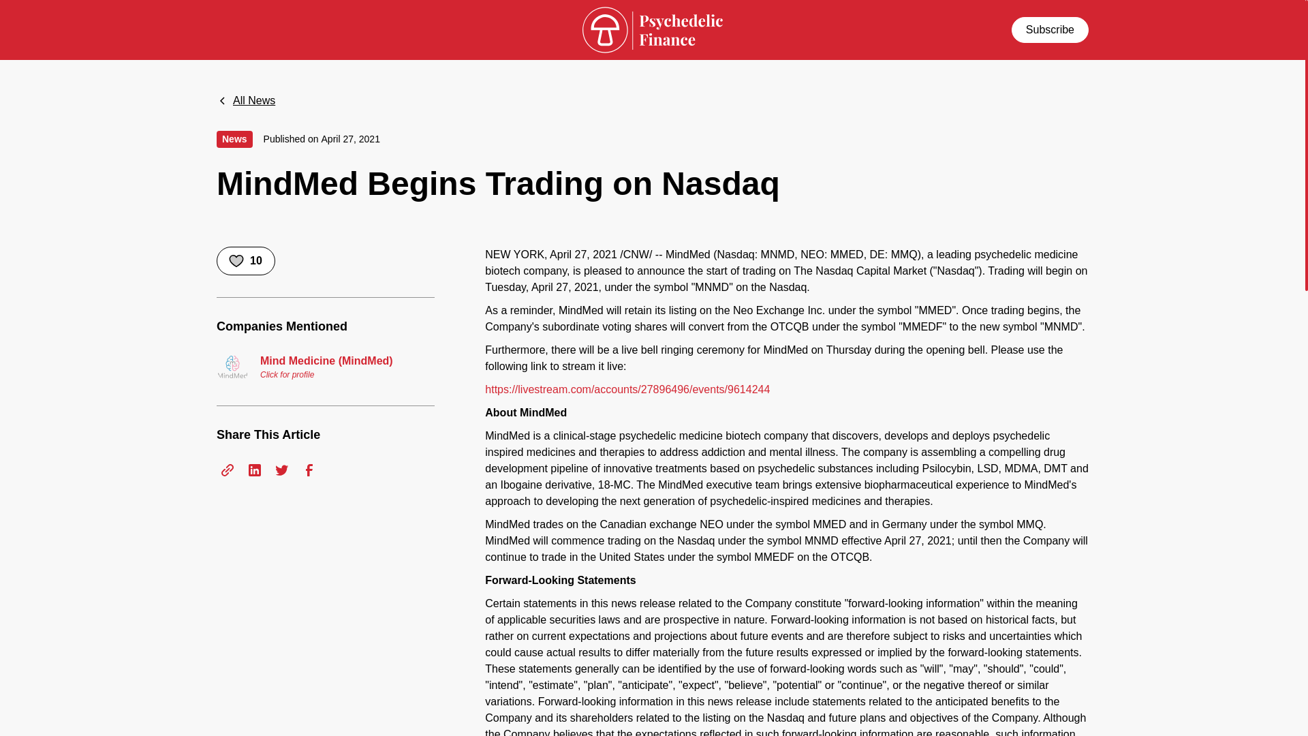 This screenshot has height=736, width=1308. I want to click on 10, so click(245, 260).